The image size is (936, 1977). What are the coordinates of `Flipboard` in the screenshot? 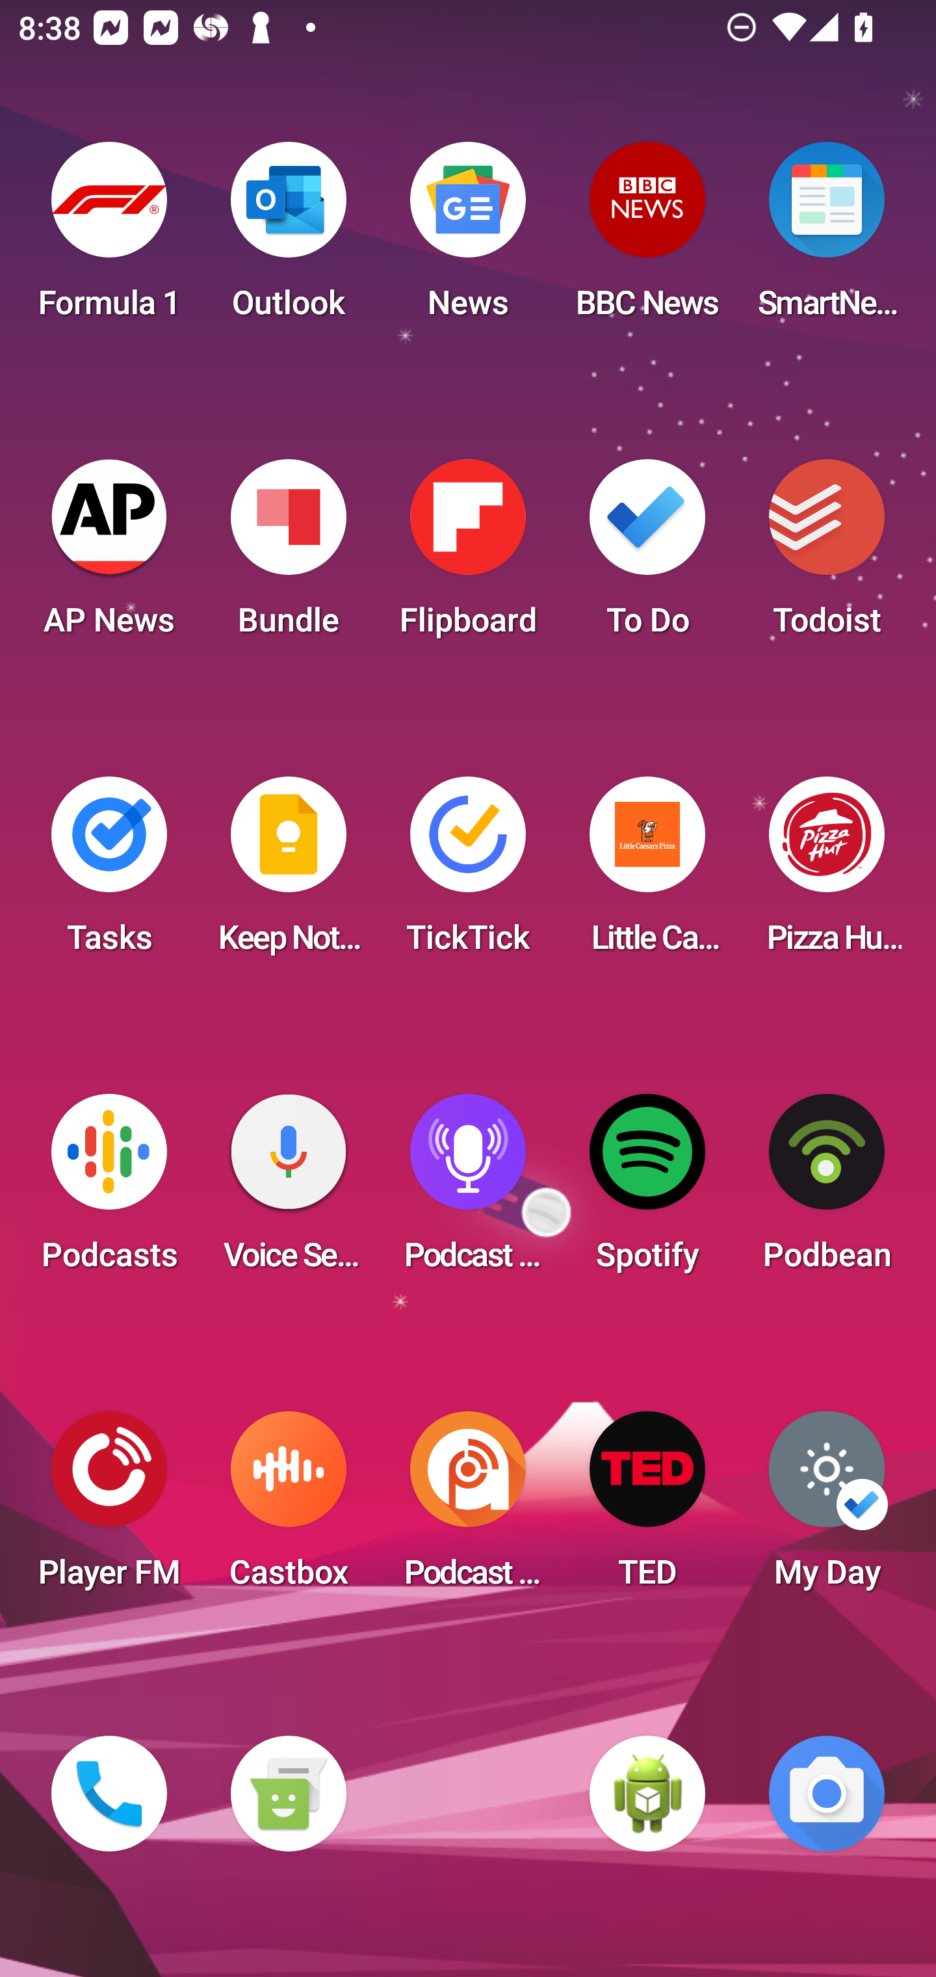 It's located at (468, 555).